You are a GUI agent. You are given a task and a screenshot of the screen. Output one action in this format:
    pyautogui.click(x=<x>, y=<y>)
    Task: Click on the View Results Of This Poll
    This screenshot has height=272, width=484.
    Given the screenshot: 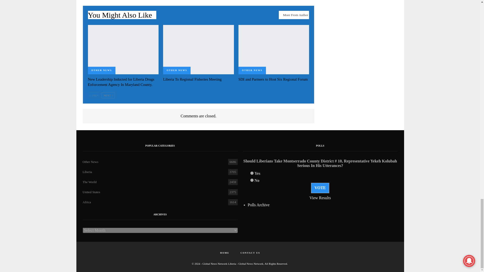 What is the action you would take?
    pyautogui.click(x=320, y=197)
    